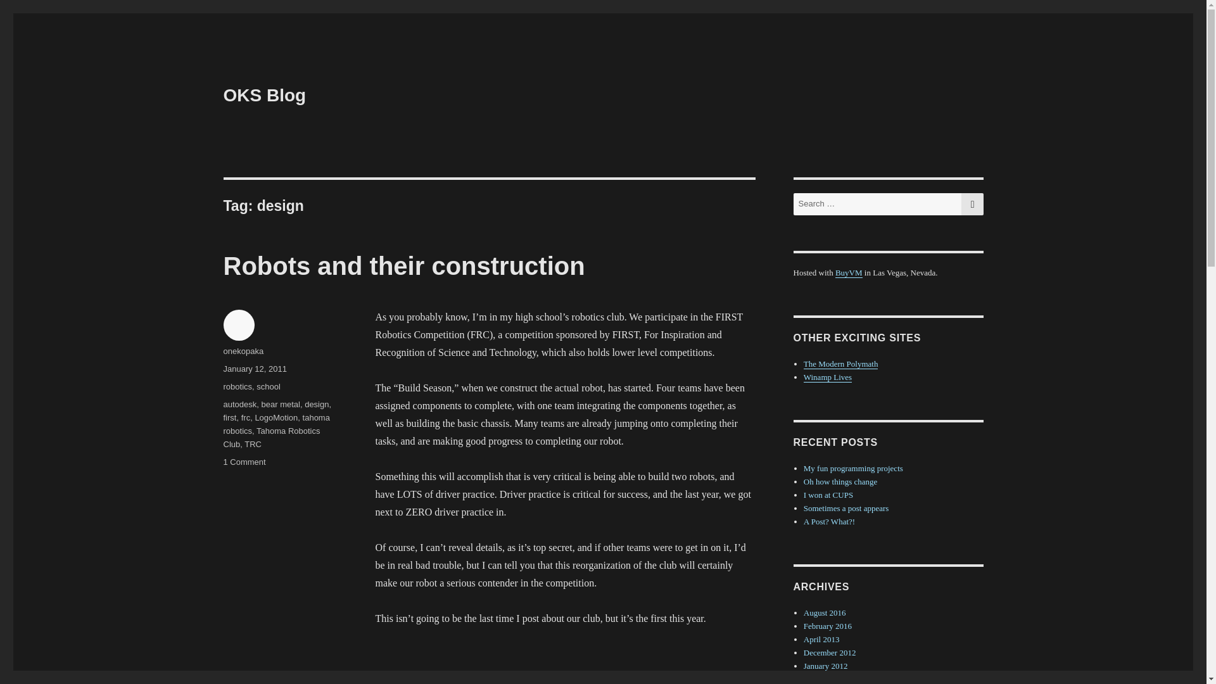 The image size is (1216, 684). I want to click on My fun programming projects, so click(854, 469).